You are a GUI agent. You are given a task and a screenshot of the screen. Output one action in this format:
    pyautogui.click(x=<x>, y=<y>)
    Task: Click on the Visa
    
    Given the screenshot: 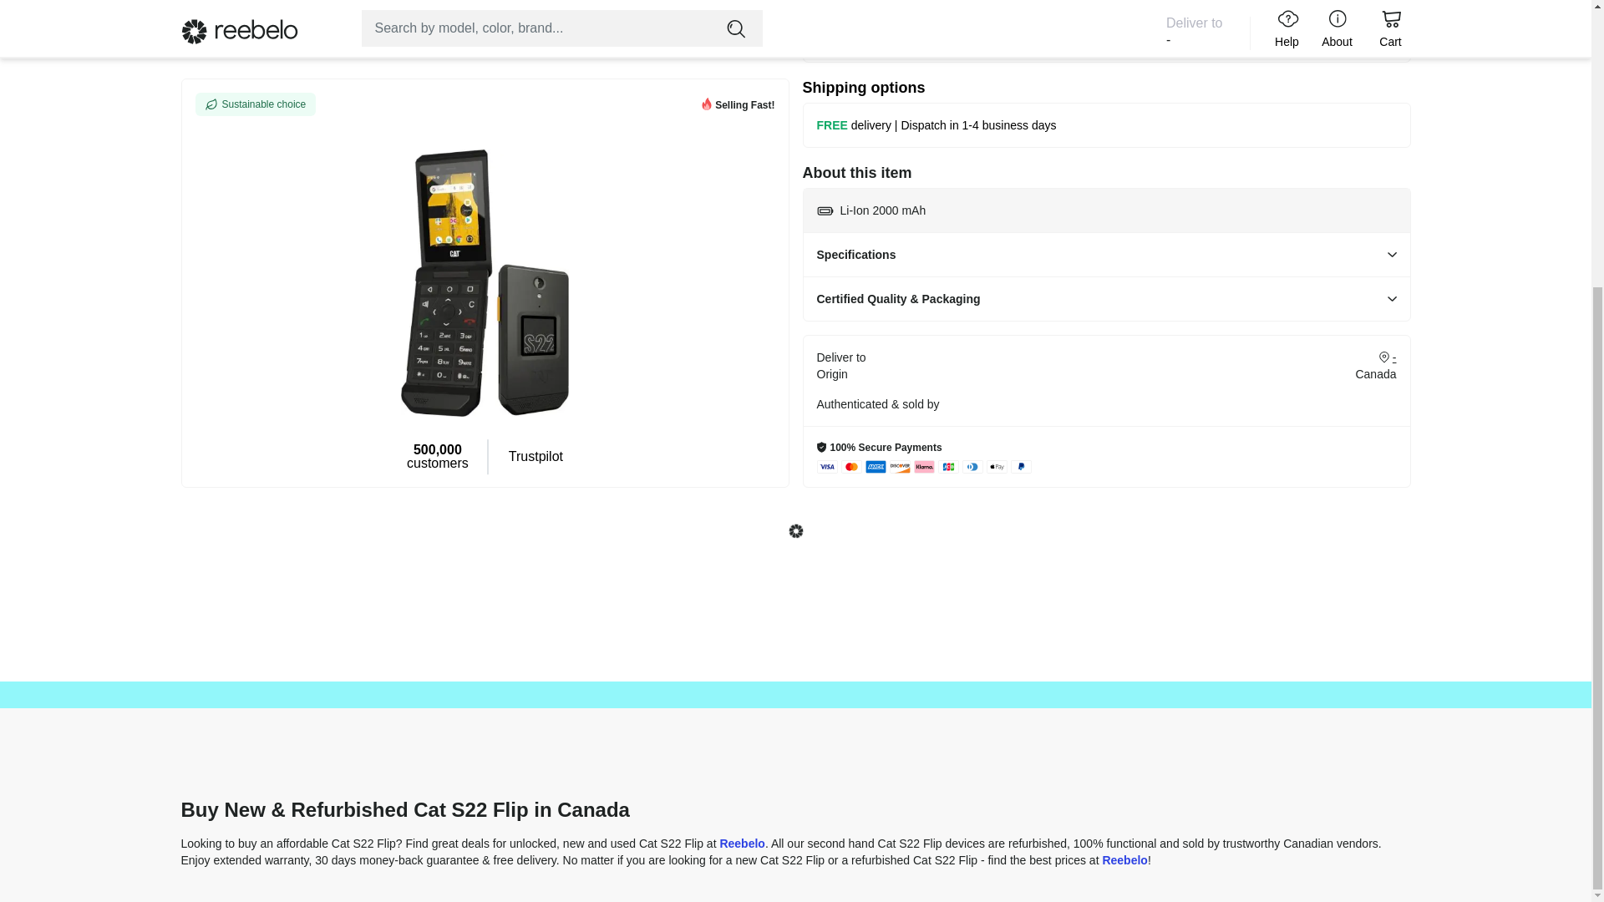 What is the action you would take?
    pyautogui.click(x=827, y=466)
    